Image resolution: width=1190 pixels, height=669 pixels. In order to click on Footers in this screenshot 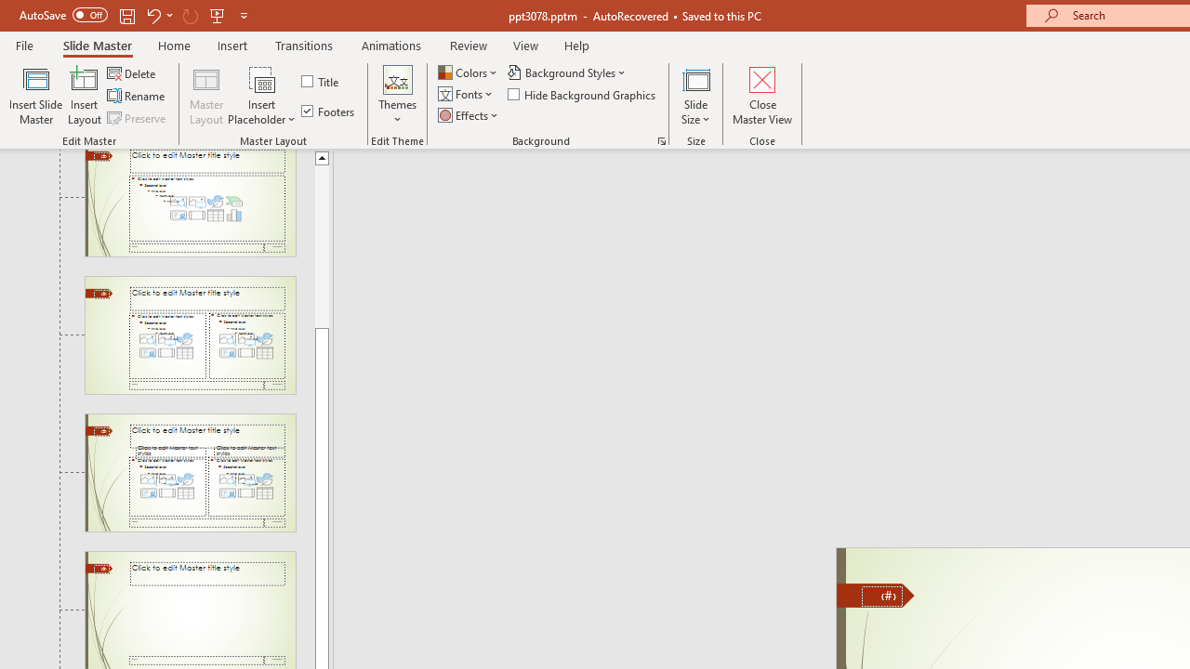, I will do `click(329, 111)`.